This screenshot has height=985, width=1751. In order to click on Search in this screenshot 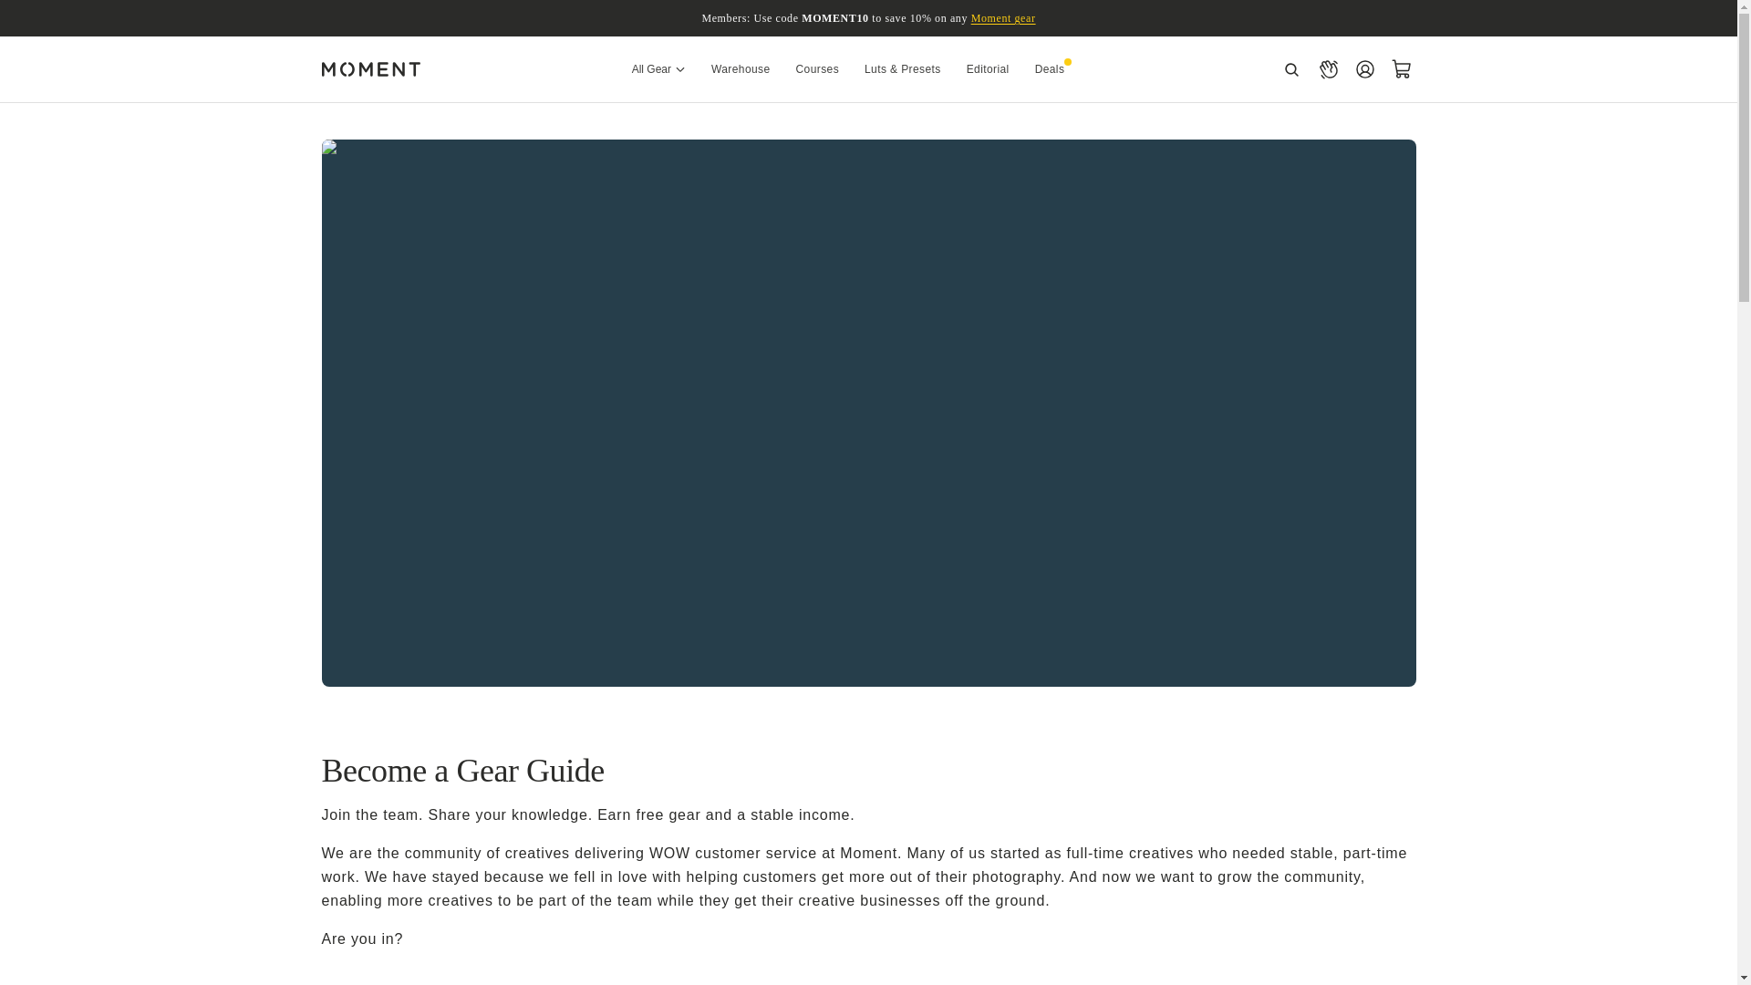, I will do `click(1291, 69)`.